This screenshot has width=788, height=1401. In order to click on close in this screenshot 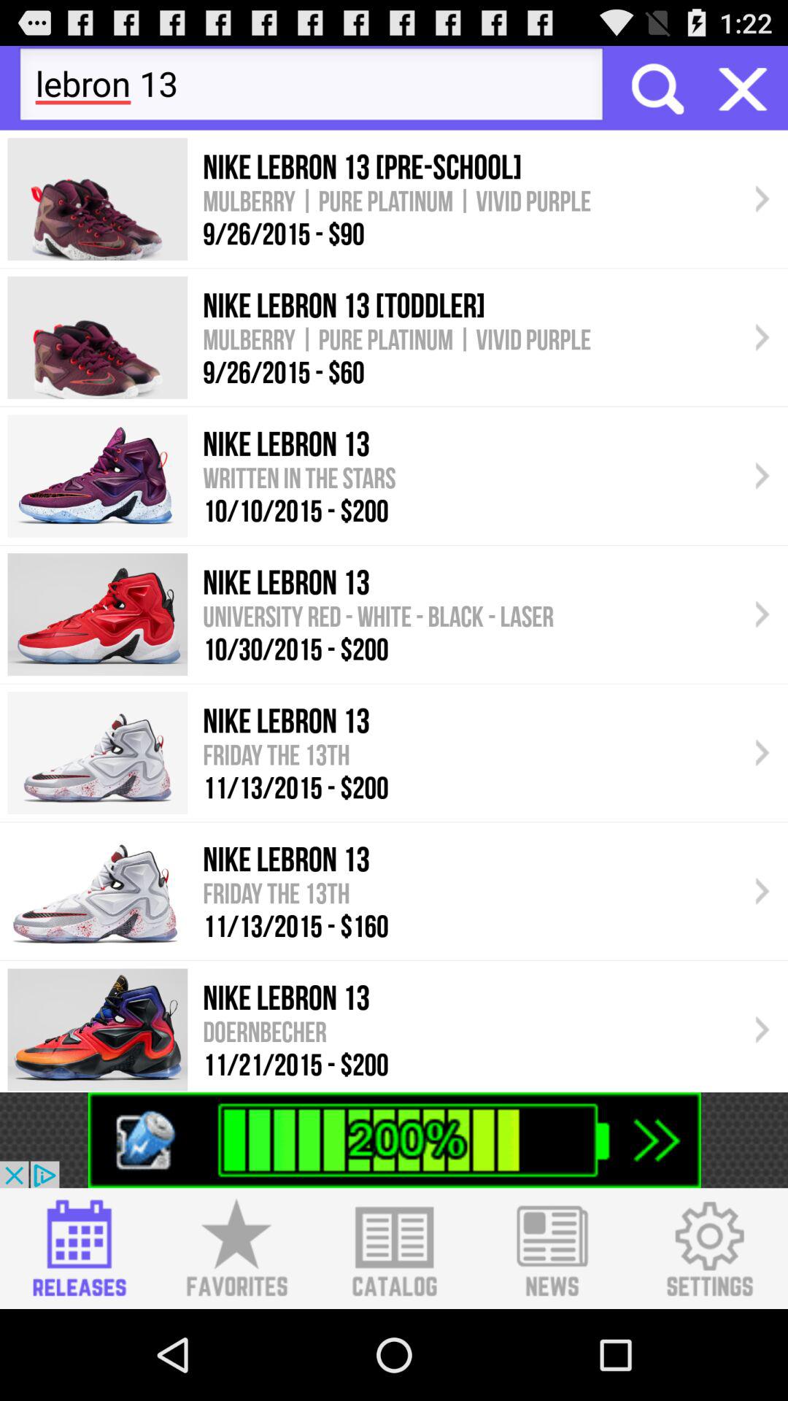, I will do `click(743, 88)`.